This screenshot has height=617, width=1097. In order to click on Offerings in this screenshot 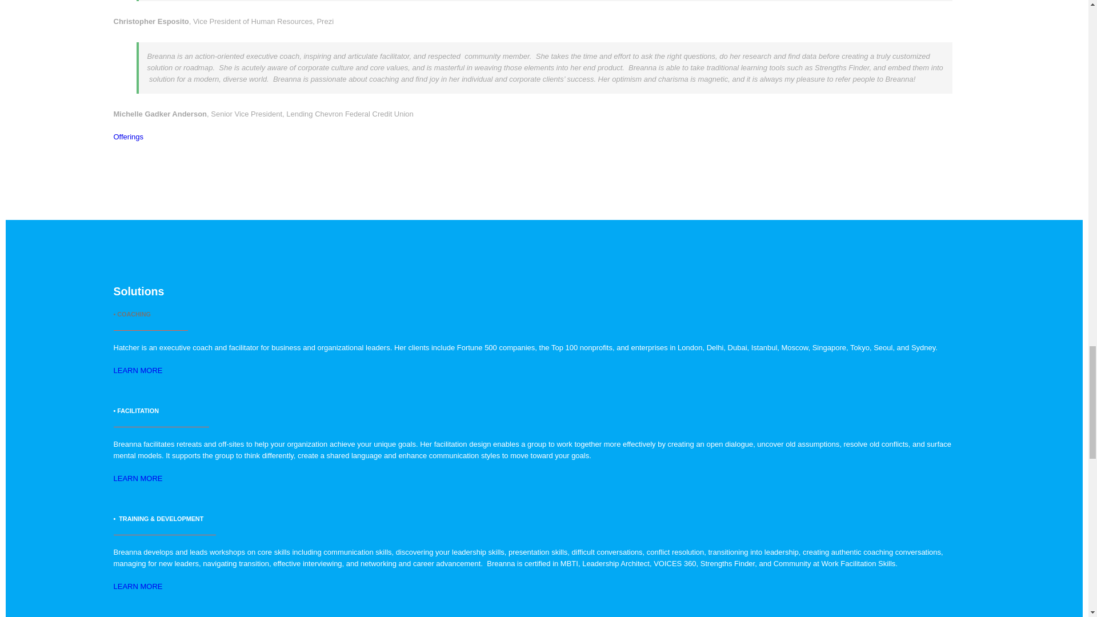, I will do `click(128, 137)`.